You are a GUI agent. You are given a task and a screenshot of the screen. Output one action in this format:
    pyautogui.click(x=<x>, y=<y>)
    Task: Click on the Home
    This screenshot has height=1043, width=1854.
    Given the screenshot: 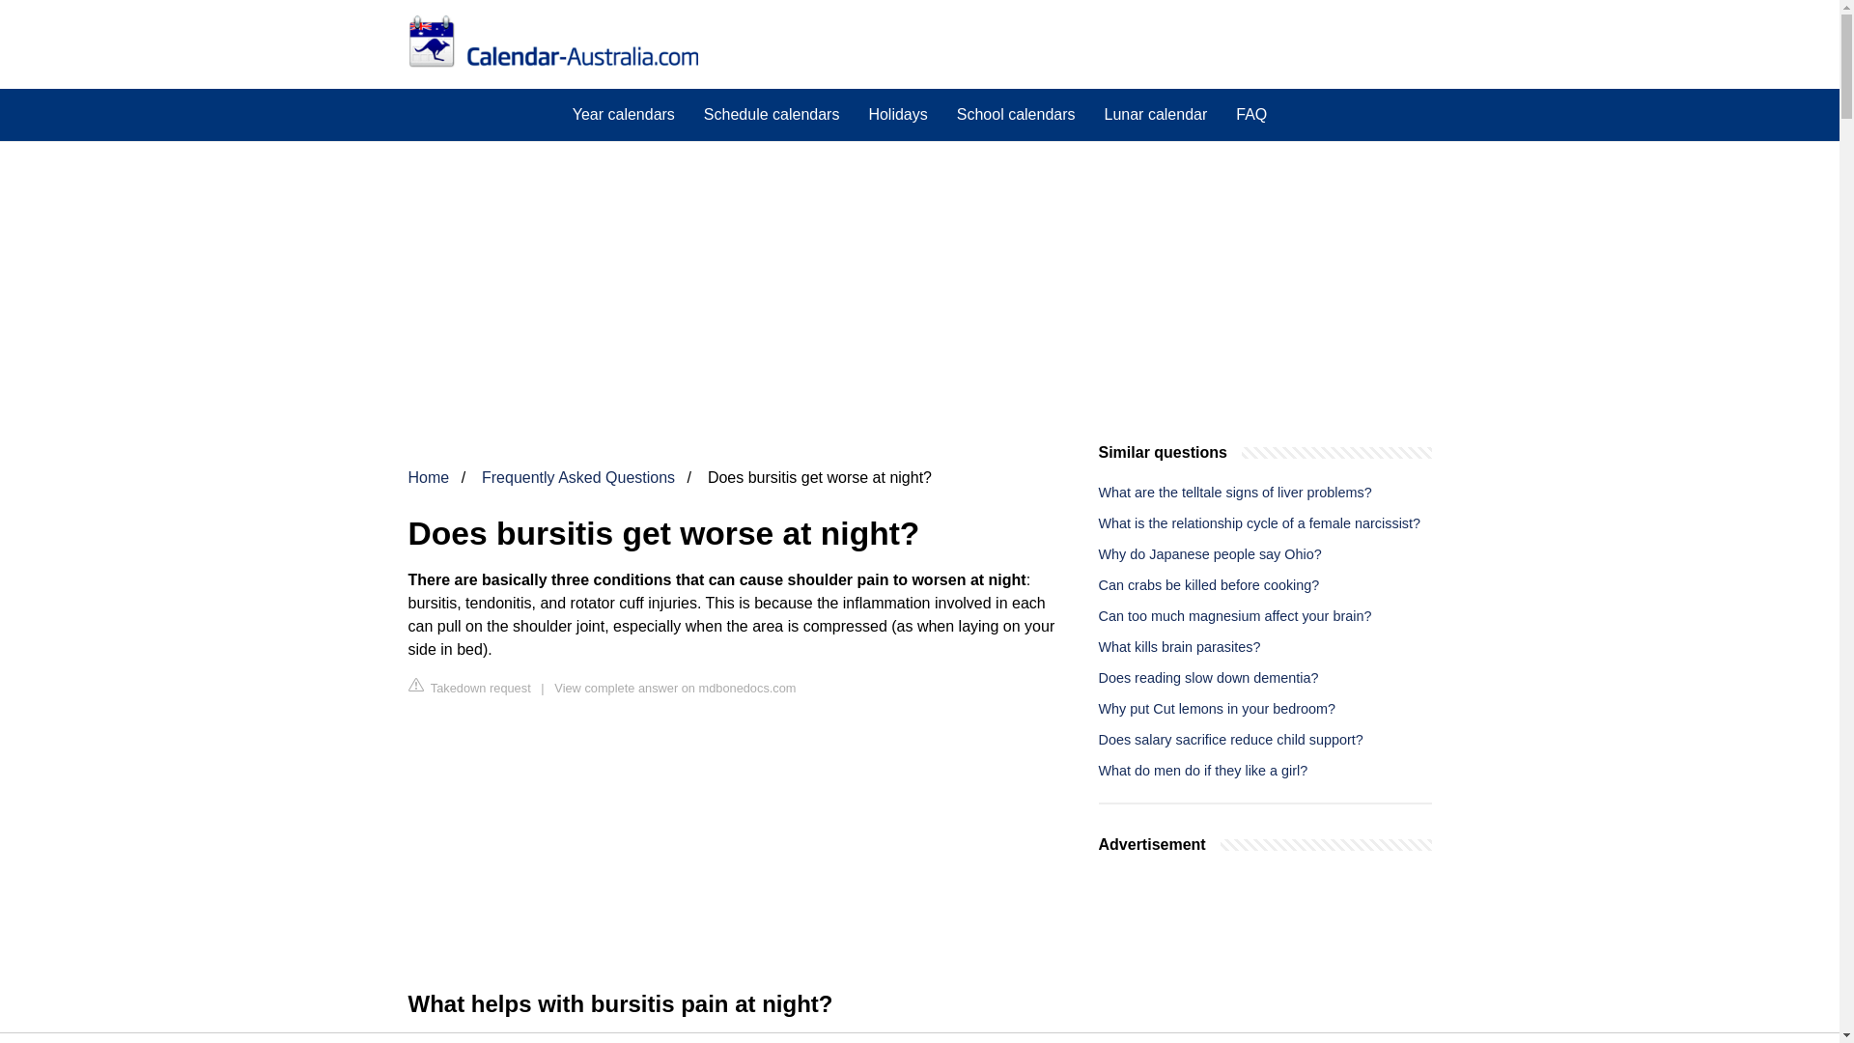 What is the action you would take?
    pyautogui.click(x=428, y=477)
    